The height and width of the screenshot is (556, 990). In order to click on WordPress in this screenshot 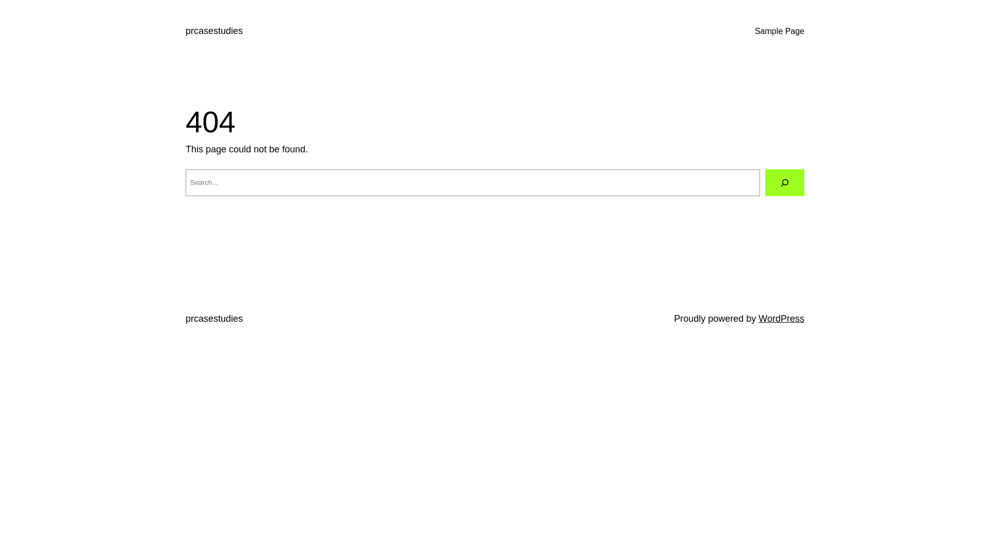, I will do `click(782, 319)`.